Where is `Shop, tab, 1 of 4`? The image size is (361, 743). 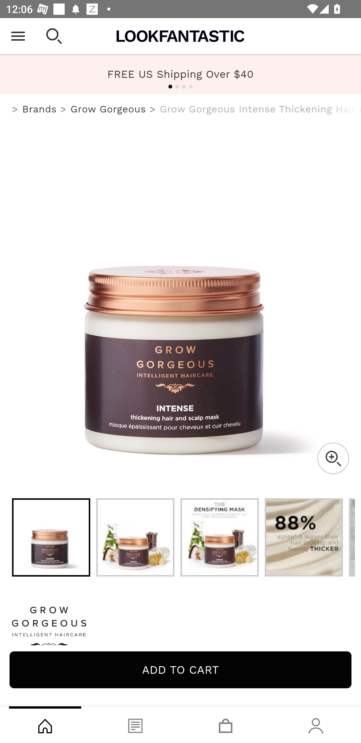
Shop, tab, 1 of 4 is located at coordinates (45, 725).